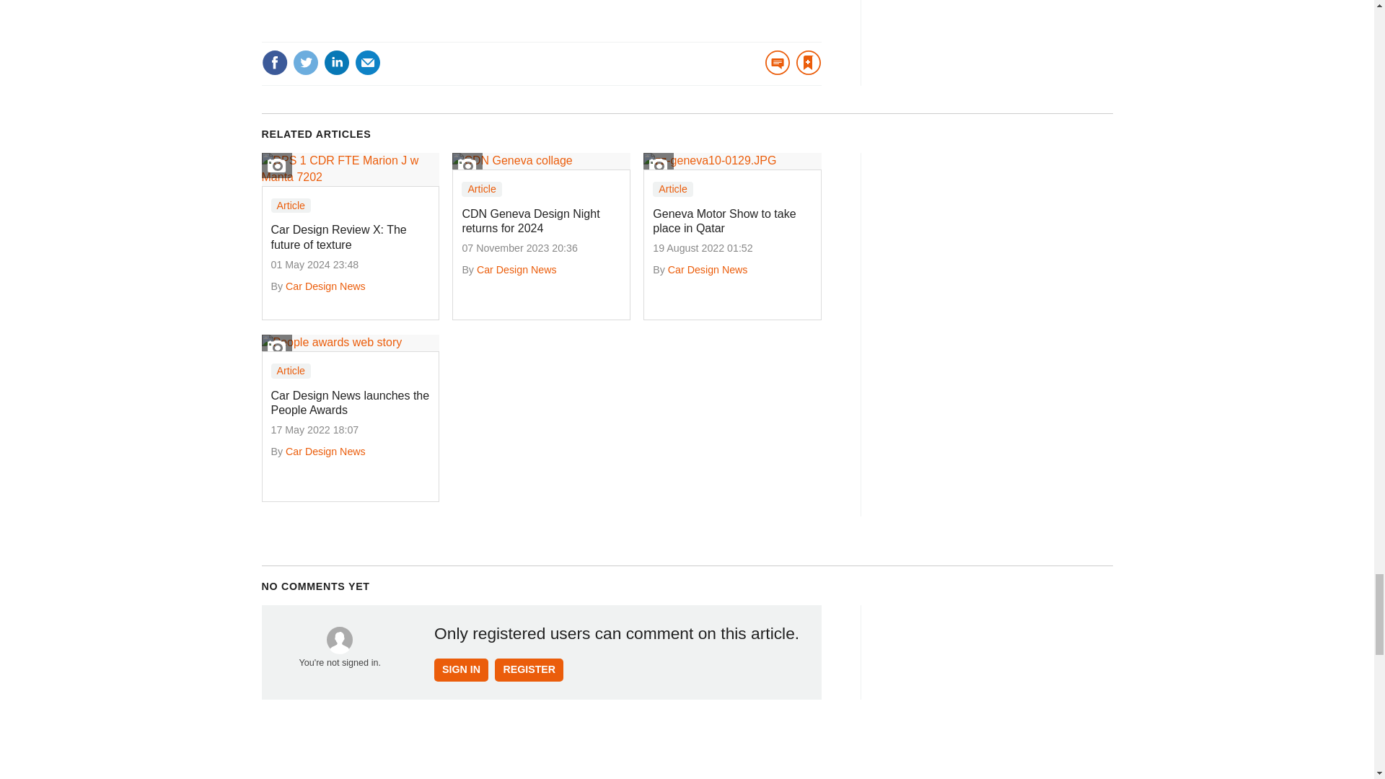 The width and height of the screenshot is (1385, 779). What do you see at coordinates (773, 71) in the screenshot?
I see `No comments` at bounding box center [773, 71].